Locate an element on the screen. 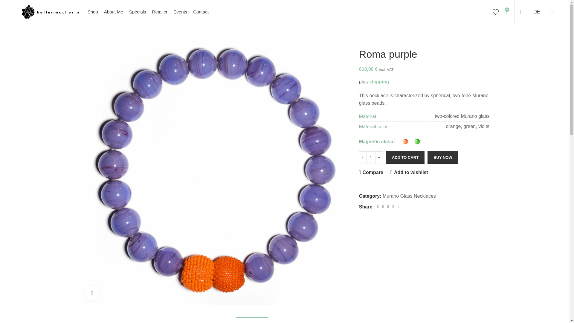 The width and height of the screenshot is (574, 323). My Wishlist is located at coordinates (496, 12).